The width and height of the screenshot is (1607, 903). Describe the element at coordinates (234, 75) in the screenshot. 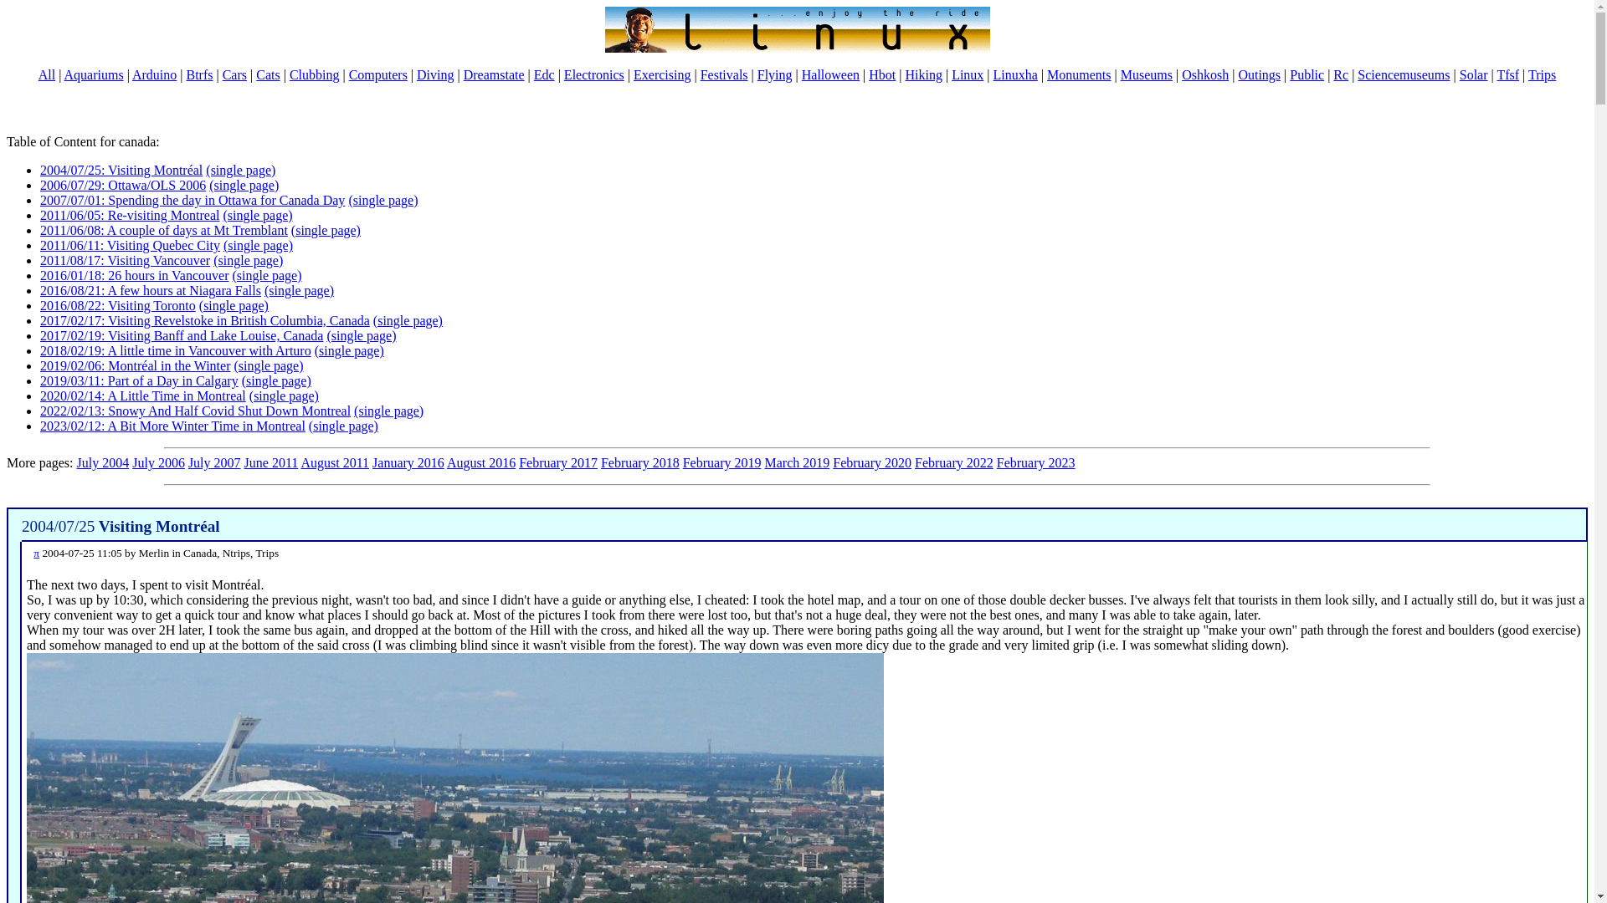

I see `Cars` at that location.